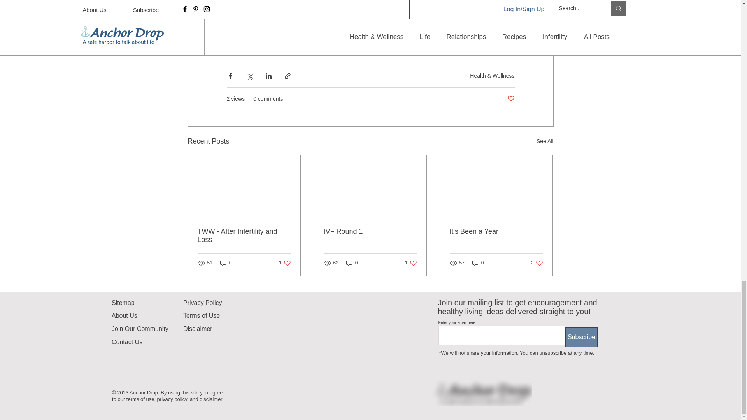 Image resolution: width=747 pixels, height=420 pixels. I want to click on See All, so click(545, 141).